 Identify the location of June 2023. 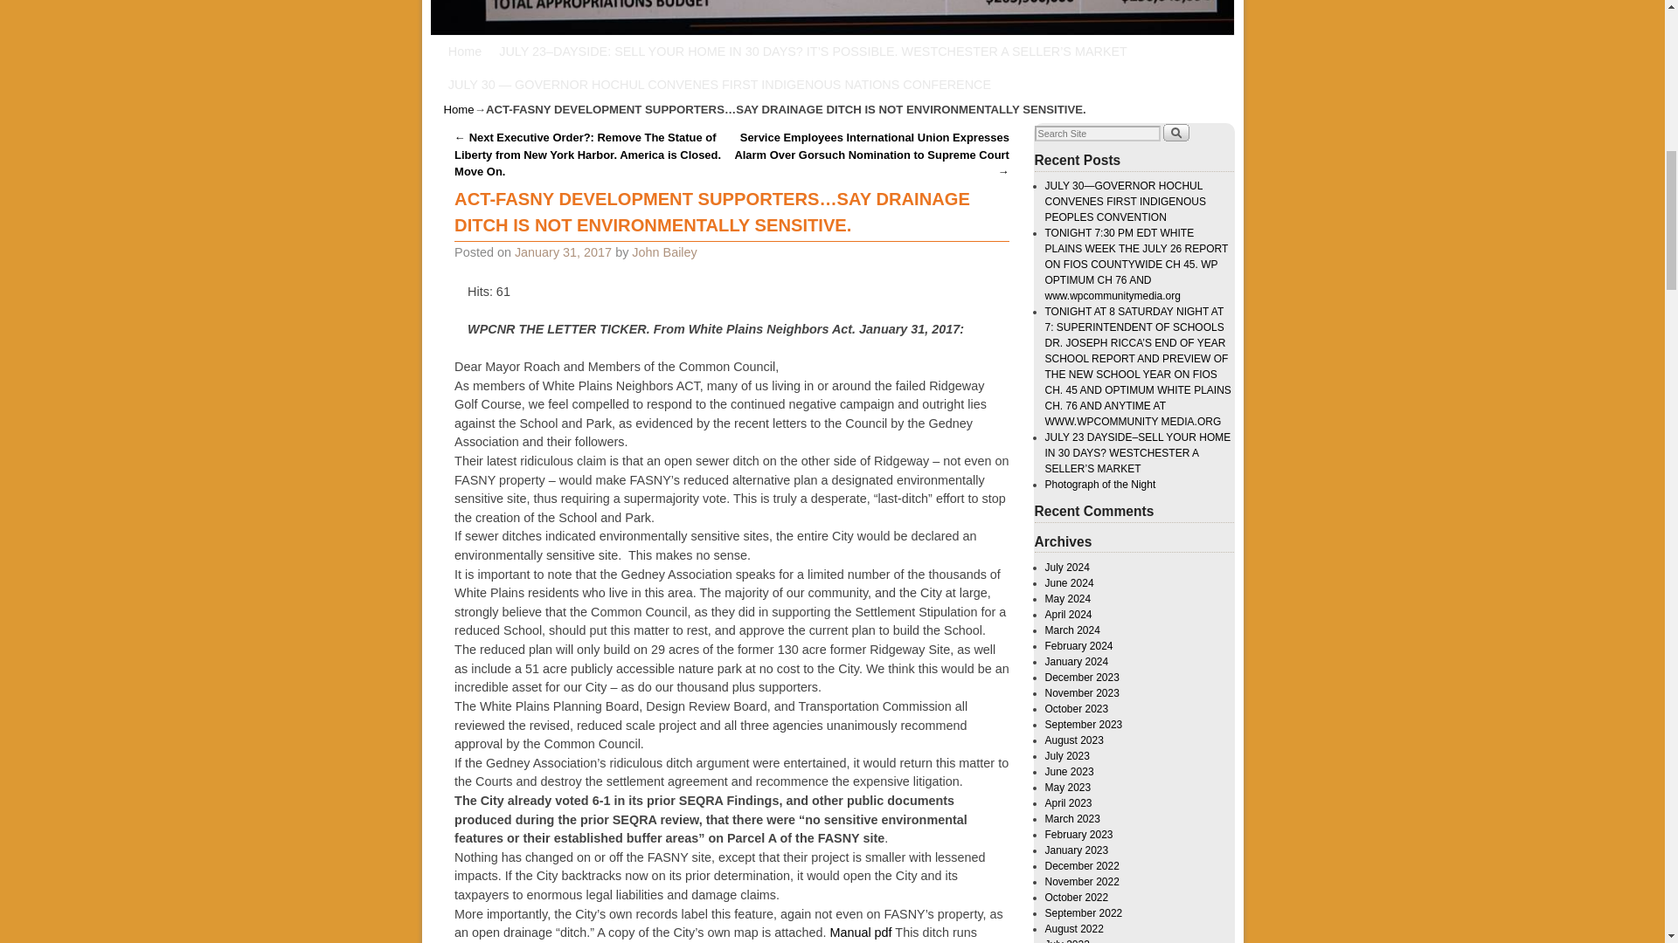
(1070, 772).